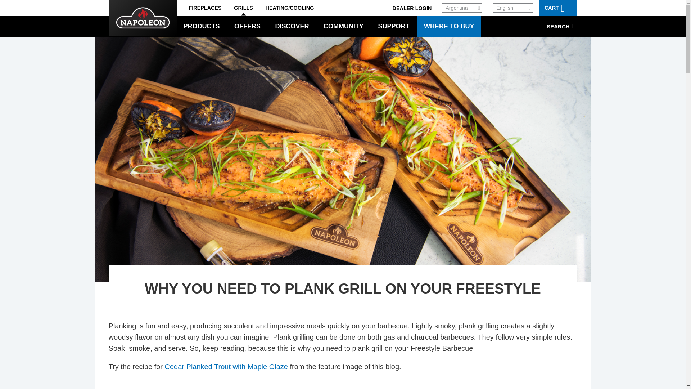 The height and width of the screenshot is (389, 691). I want to click on Home, so click(143, 18).